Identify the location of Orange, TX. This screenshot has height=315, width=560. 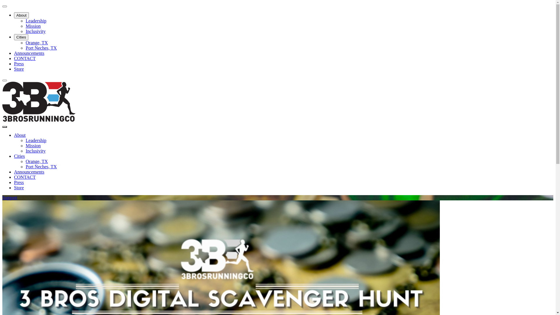
(37, 43).